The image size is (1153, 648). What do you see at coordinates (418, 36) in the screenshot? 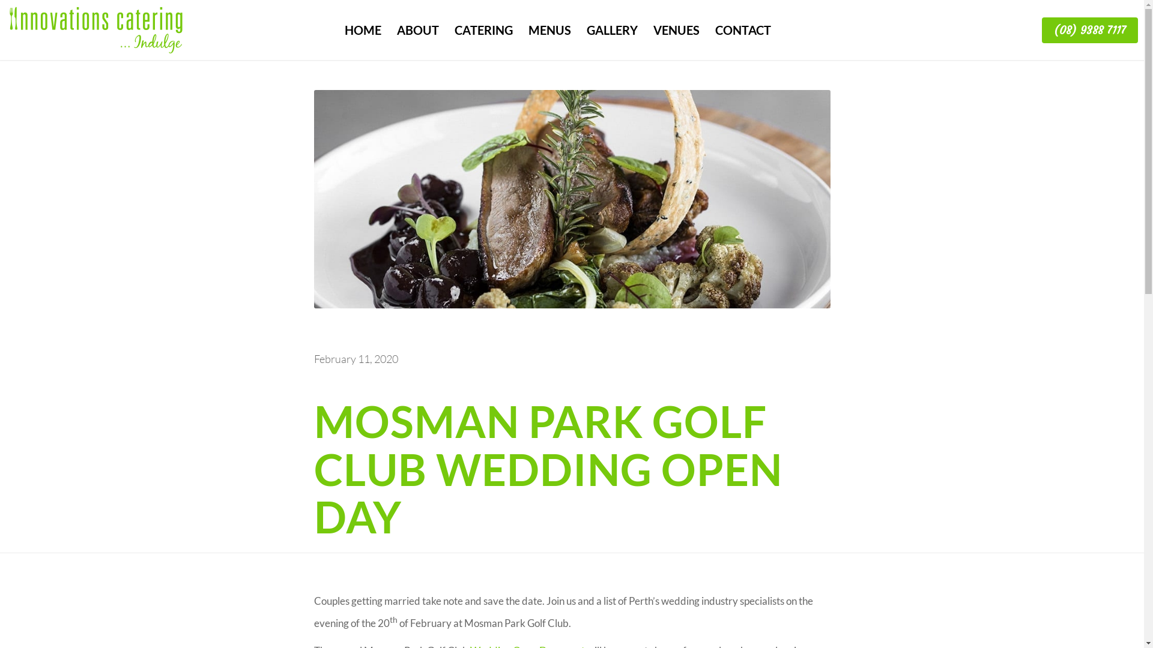
I see `ABOUT` at bounding box center [418, 36].